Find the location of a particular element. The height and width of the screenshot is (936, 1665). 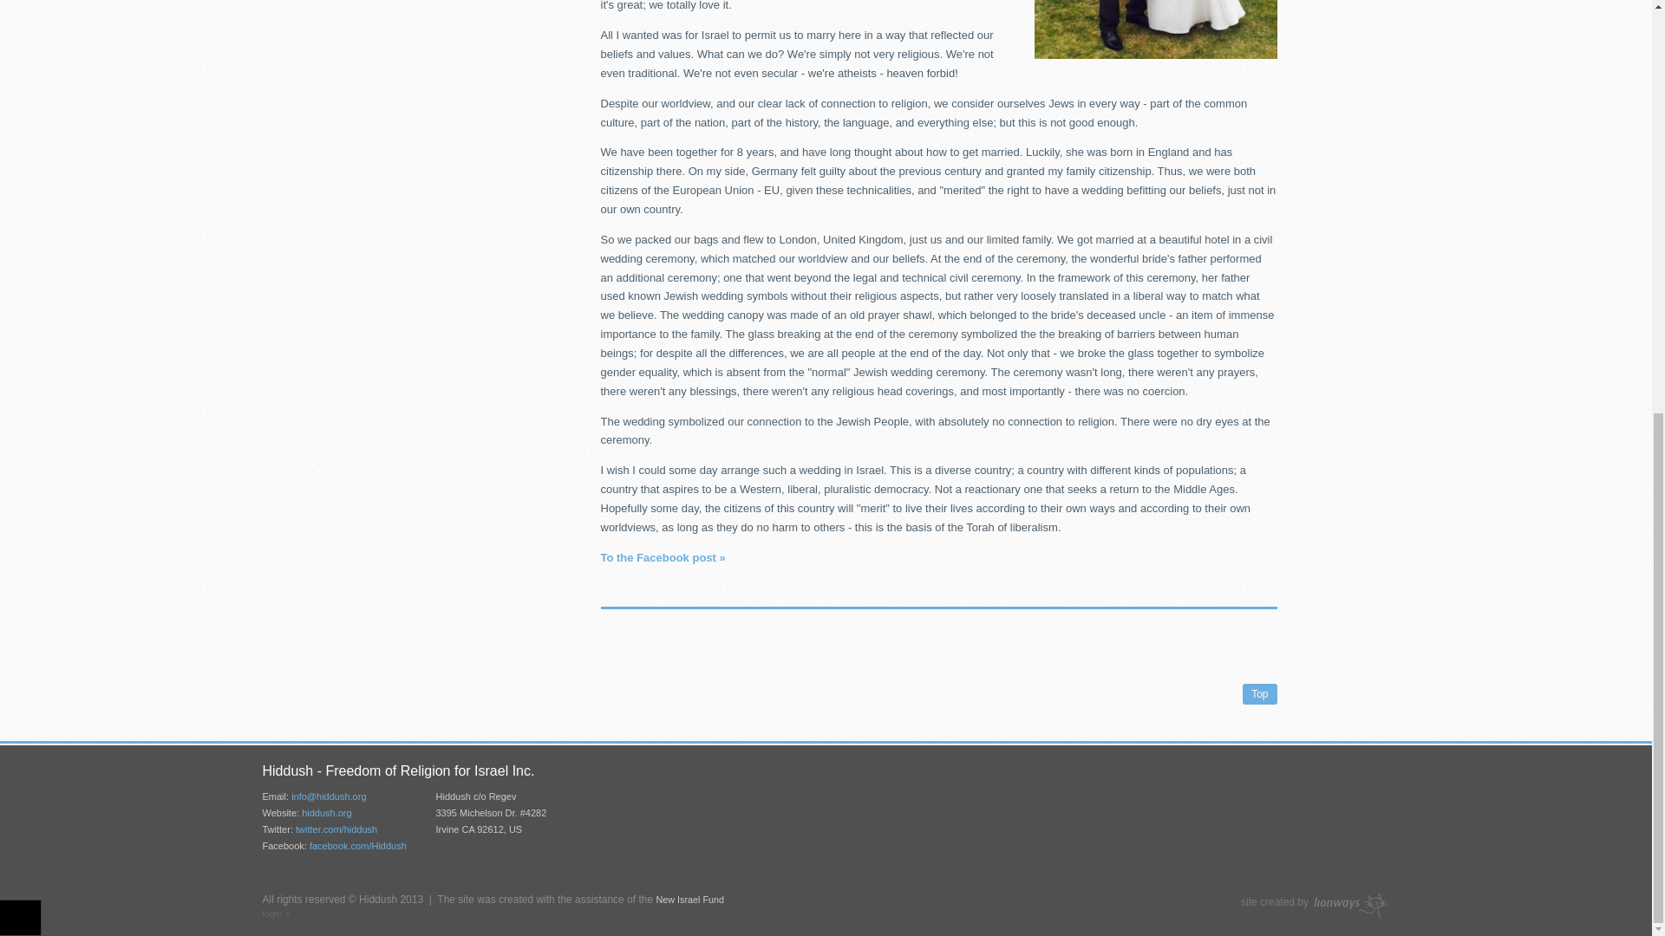

New Israel Fund is located at coordinates (690, 900).